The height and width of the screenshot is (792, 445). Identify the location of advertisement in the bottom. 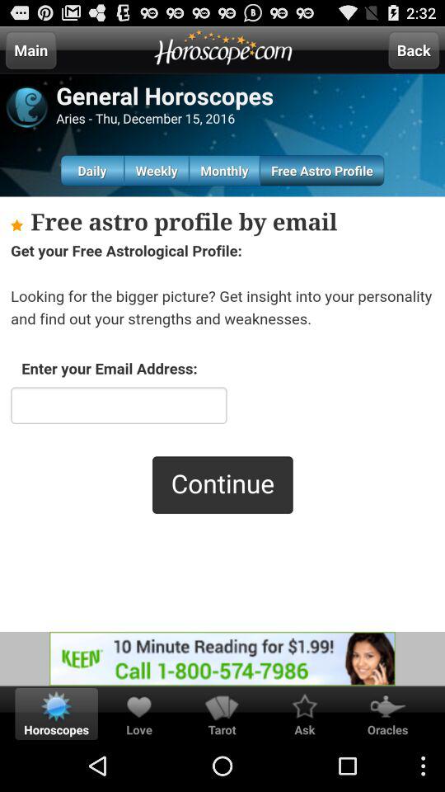
(222, 658).